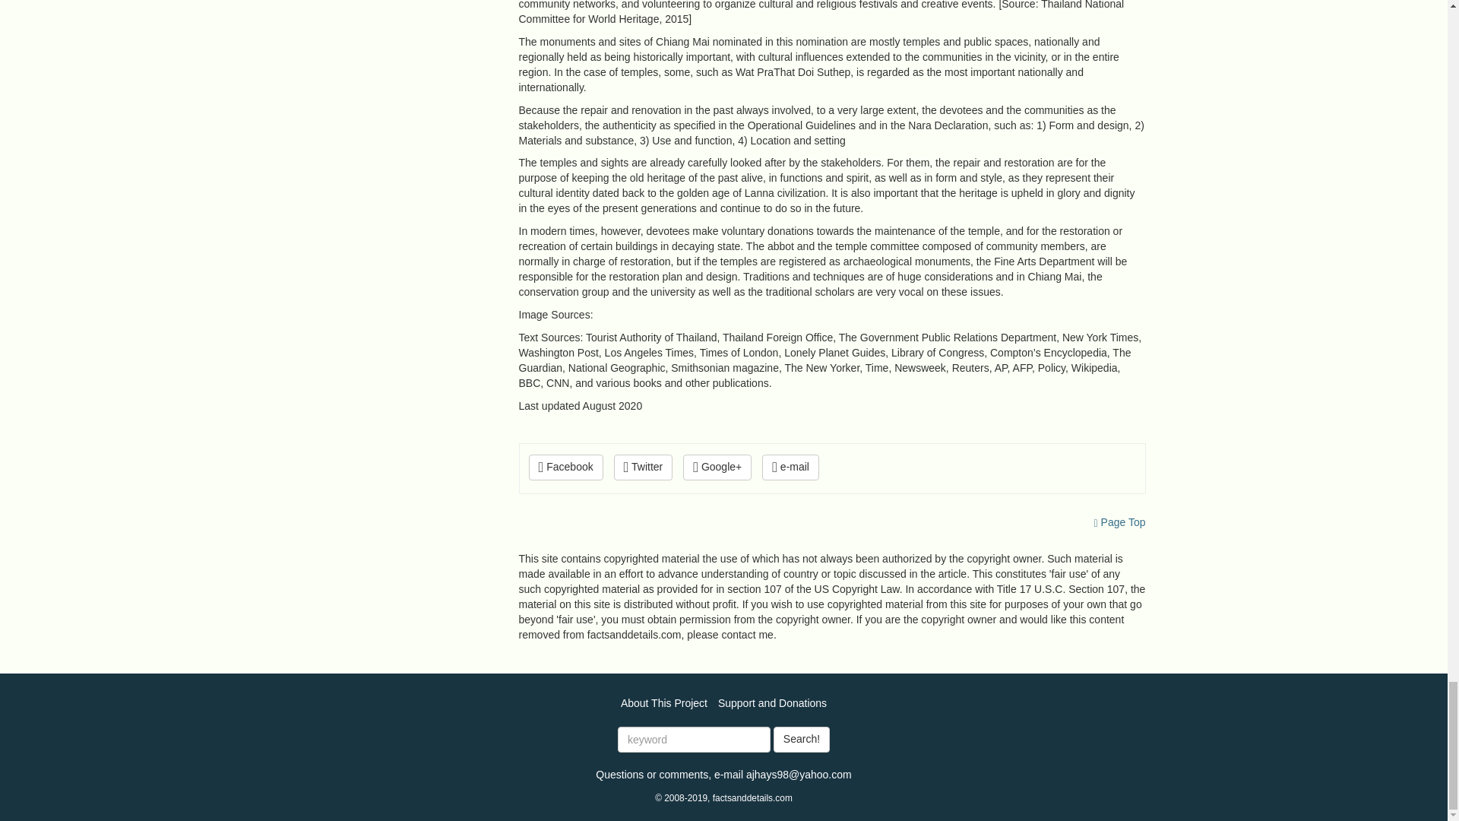 The width and height of the screenshot is (1459, 821). I want to click on Search!, so click(801, 739).